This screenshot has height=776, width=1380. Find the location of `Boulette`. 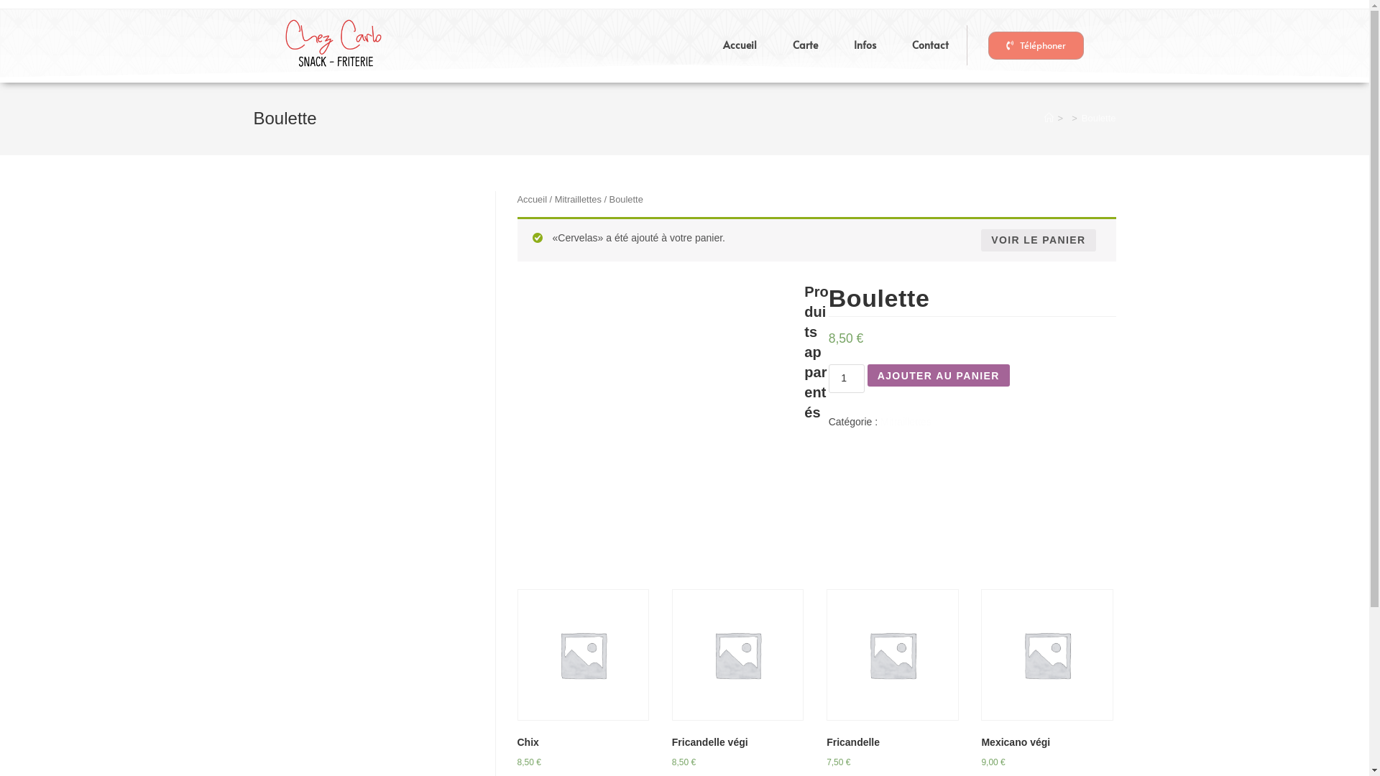

Boulette is located at coordinates (1099, 118).